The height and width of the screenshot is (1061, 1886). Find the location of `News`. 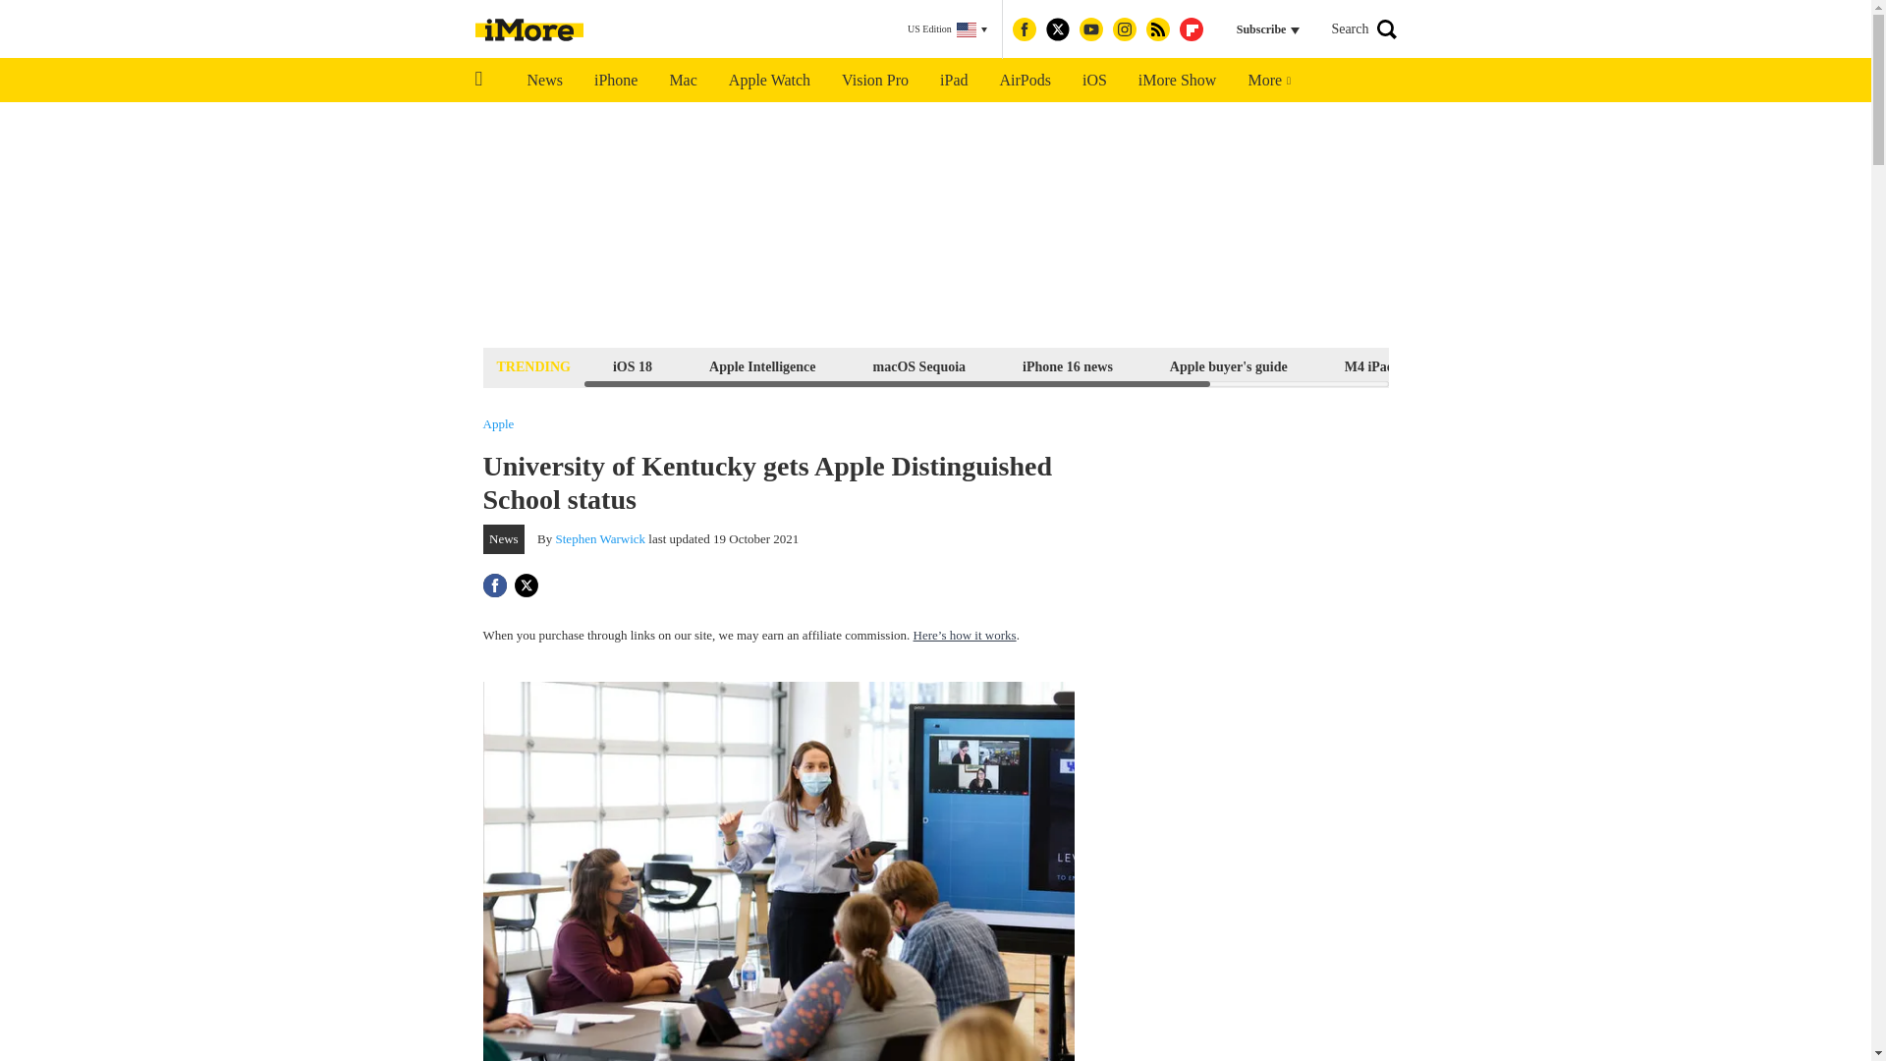

News is located at coordinates (544, 81).